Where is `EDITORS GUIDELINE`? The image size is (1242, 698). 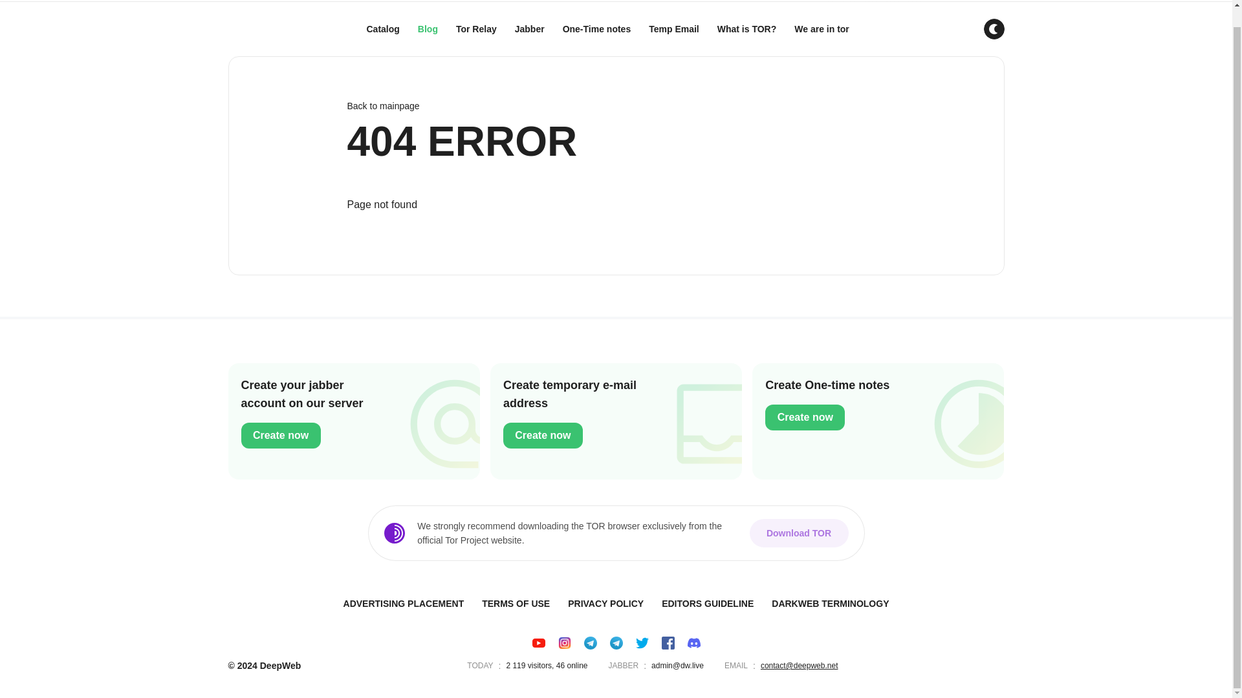 EDITORS GUIDELINE is located at coordinates (708, 604).